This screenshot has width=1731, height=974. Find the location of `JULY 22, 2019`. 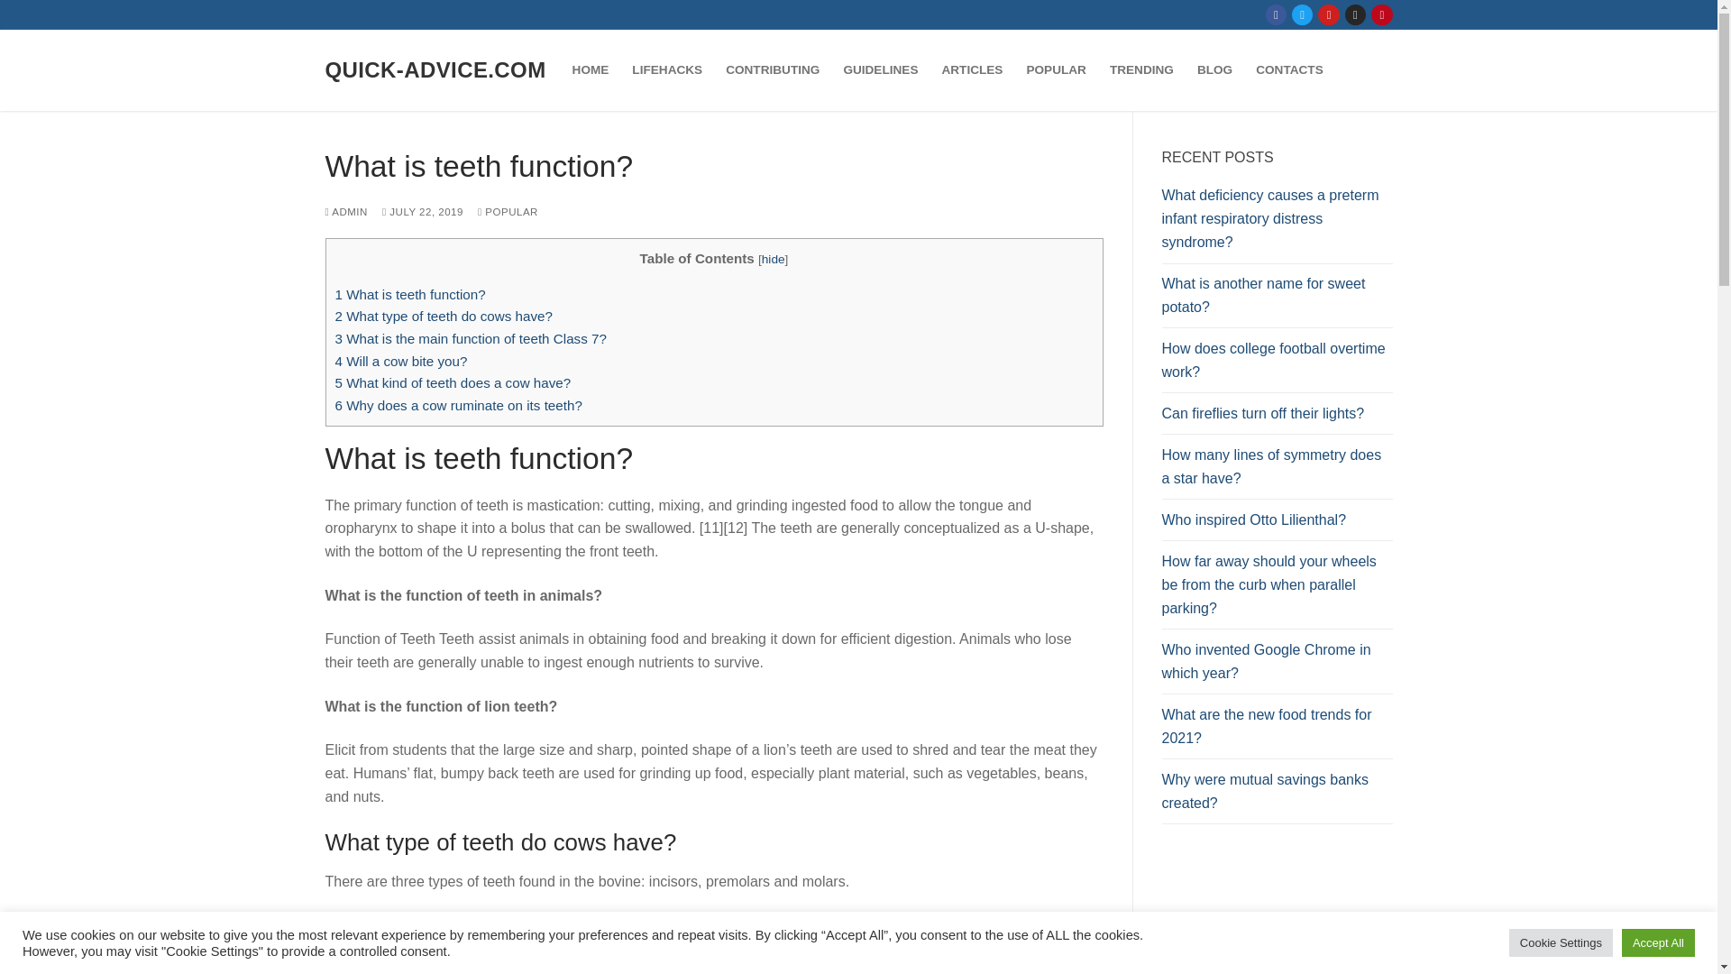

JULY 22, 2019 is located at coordinates (423, 211).